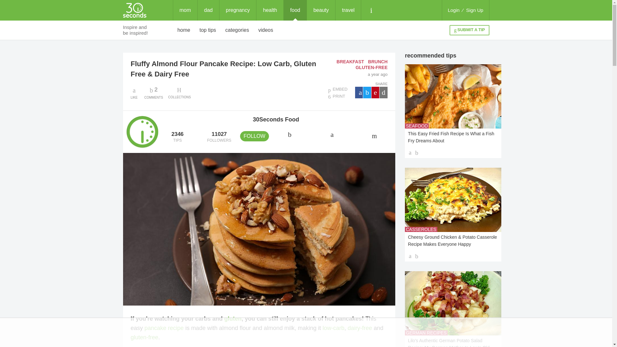  Describe the element at coordinates (208, 10) in the screenshot. I see `dad` at that location.